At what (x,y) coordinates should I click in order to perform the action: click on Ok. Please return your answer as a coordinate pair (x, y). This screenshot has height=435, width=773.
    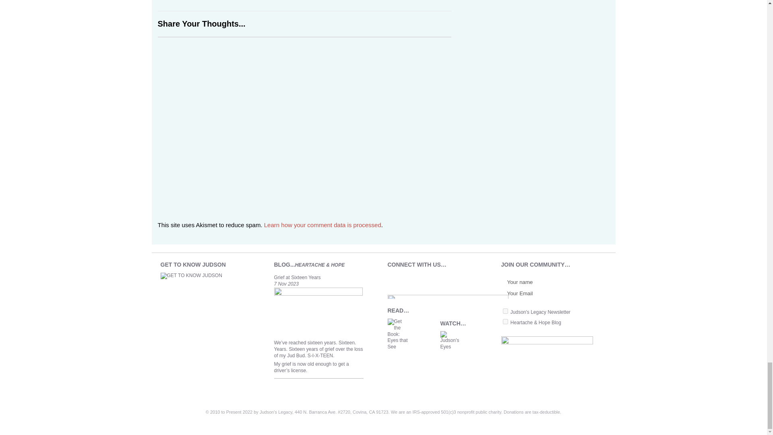
    Looking at the image, I should click on (592, 288).